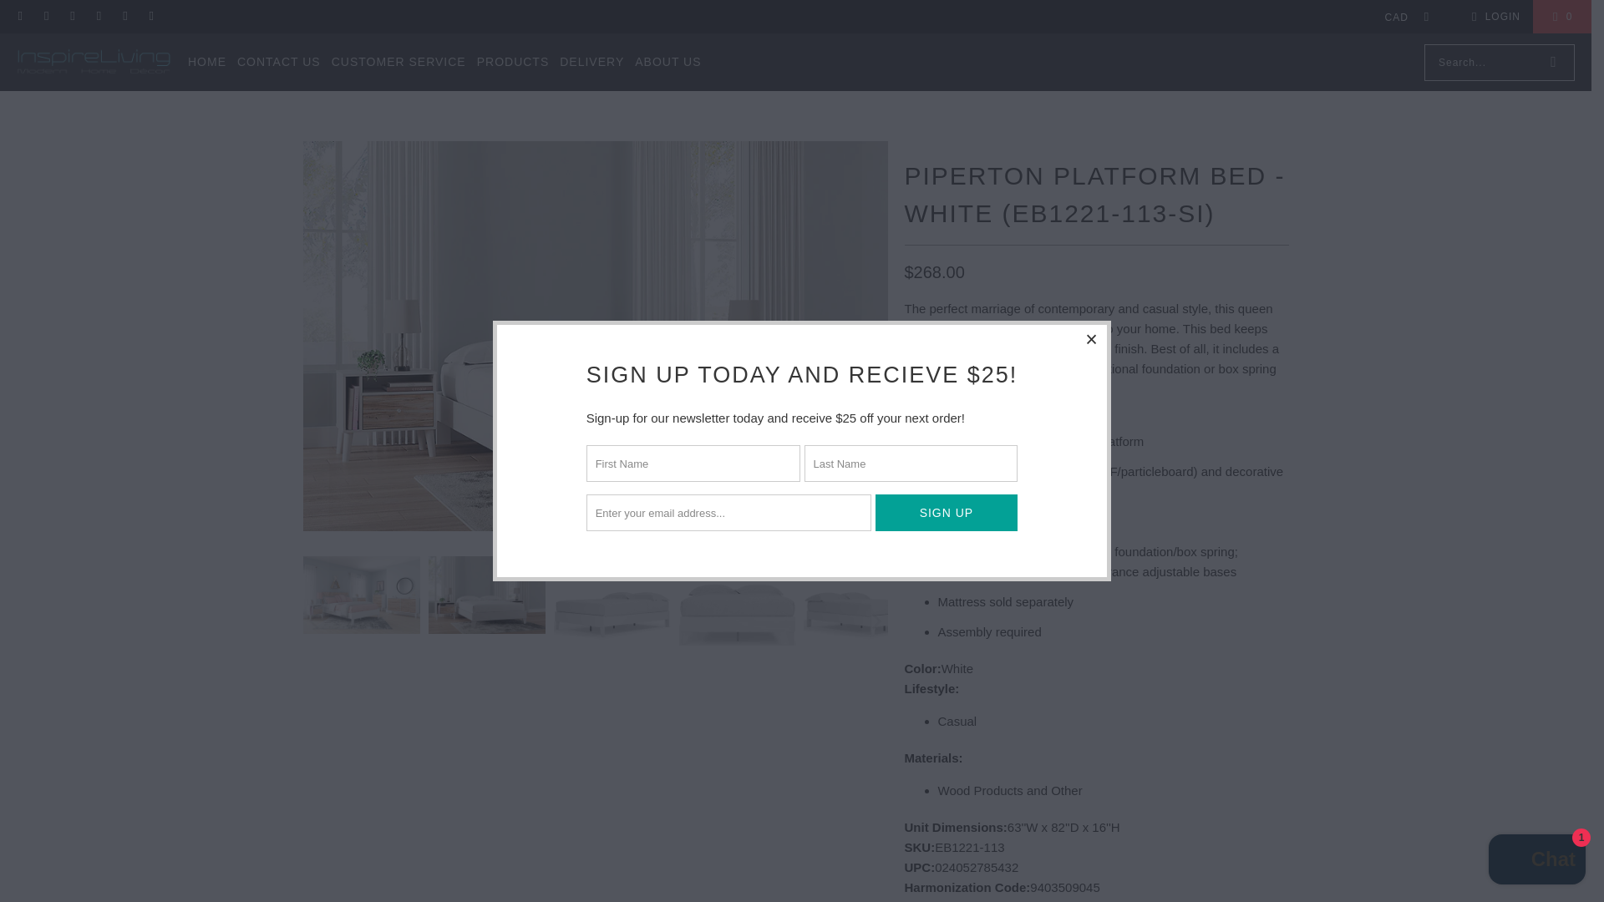  Describe the element at coordinates (45, 17) in the screenshot. I see `InspireLiving on Facebook` at that location.